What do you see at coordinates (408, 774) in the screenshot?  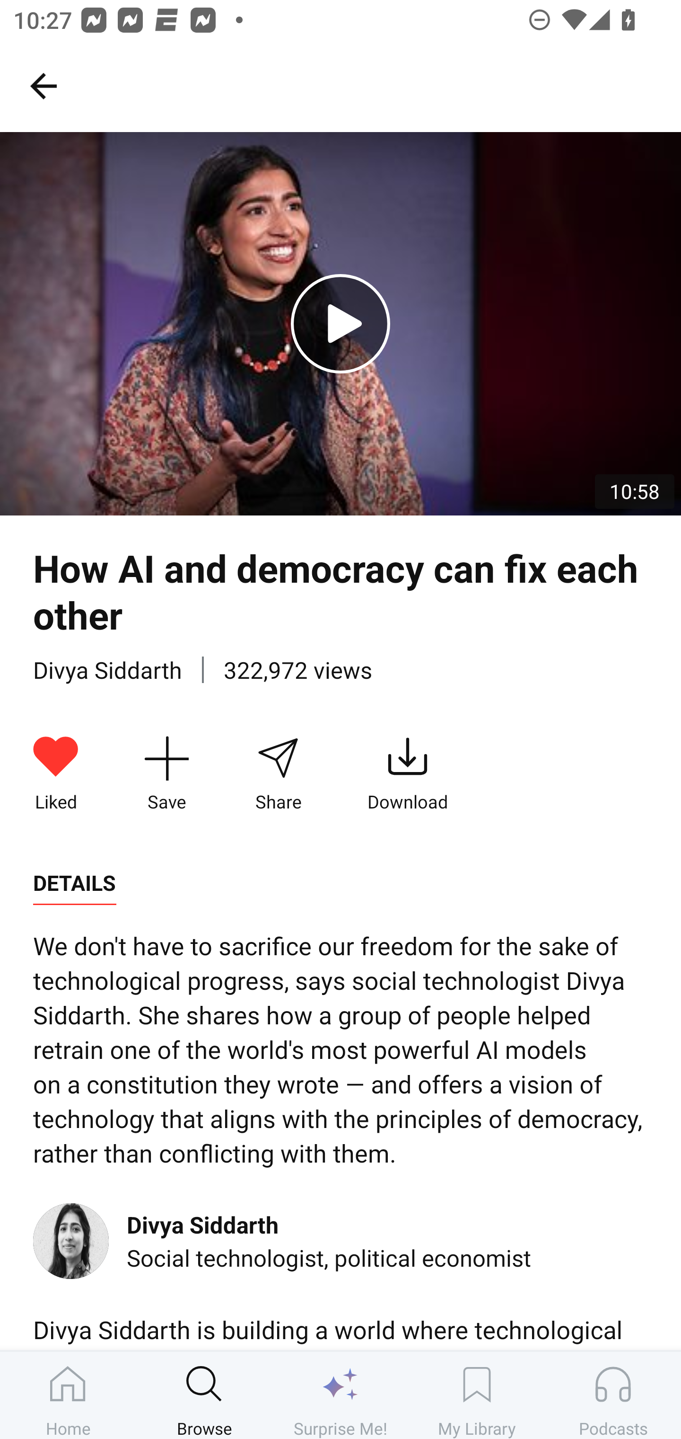 I see `Download` at bounding box center [408, 774].